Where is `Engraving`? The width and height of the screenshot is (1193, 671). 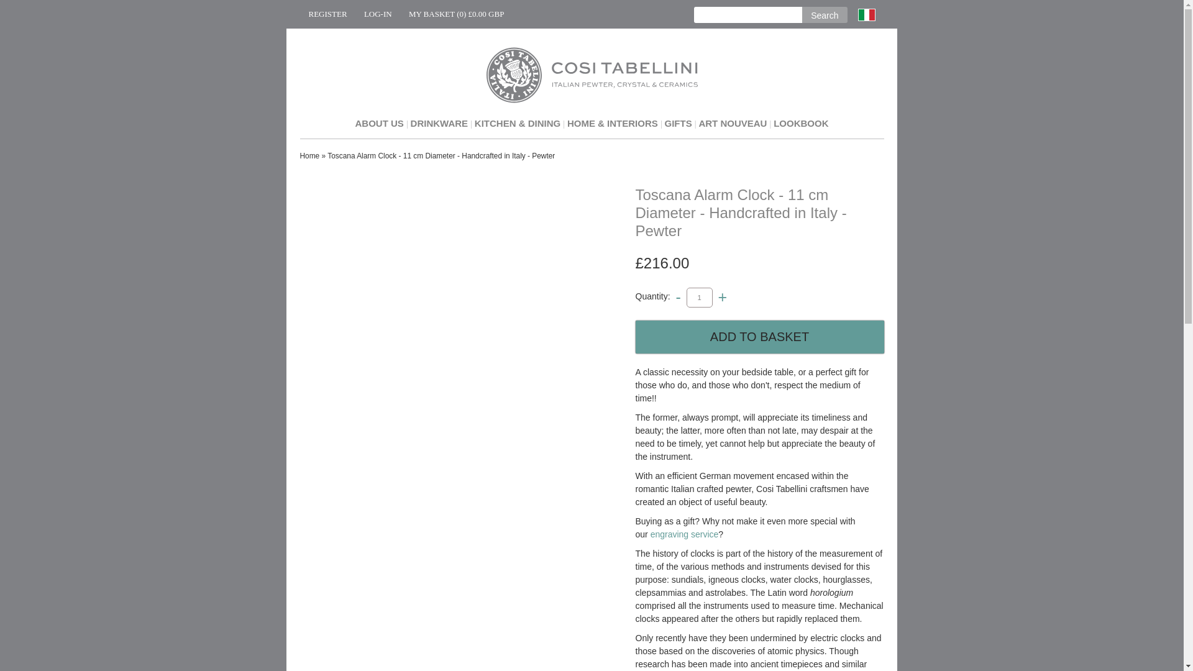 Engraving is located at coordinates (685, 534).